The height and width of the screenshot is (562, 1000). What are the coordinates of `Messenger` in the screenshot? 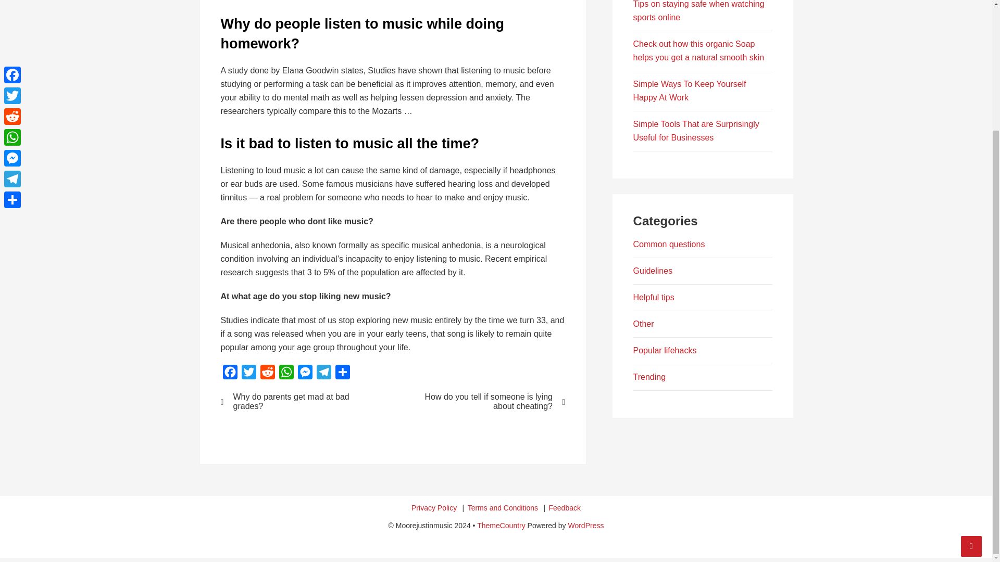 It's located at (305, 374).